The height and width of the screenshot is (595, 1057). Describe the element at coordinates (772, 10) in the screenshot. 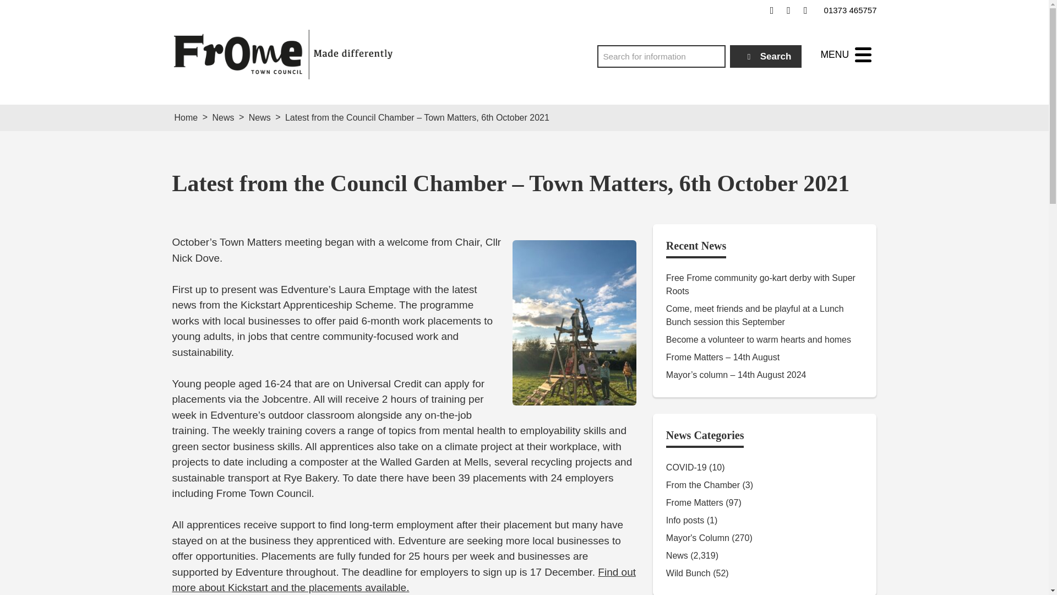

I see `Frome Town Council's Facebook` at that location.